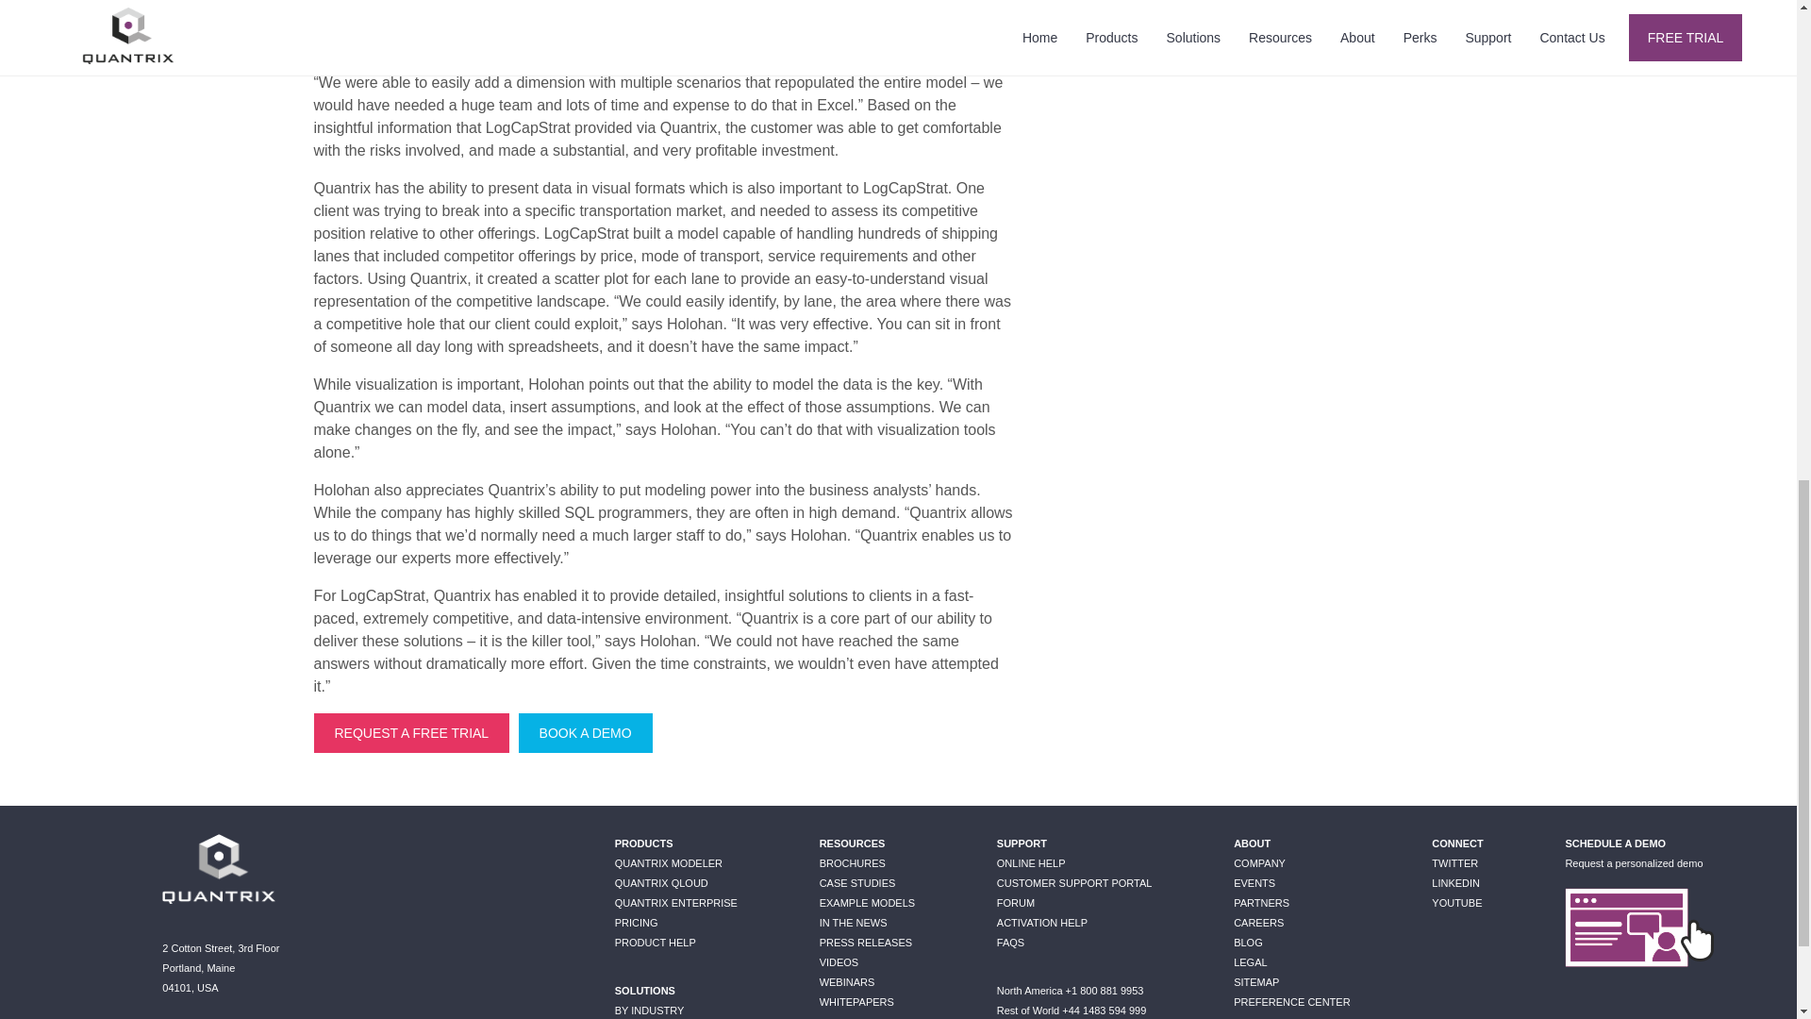 This screenshot has height=1019, width=1811. What do you see at coordinates (585, 733) in the screenshot?
I see `BOOK A DEMO` at bounding box center [585, 733].